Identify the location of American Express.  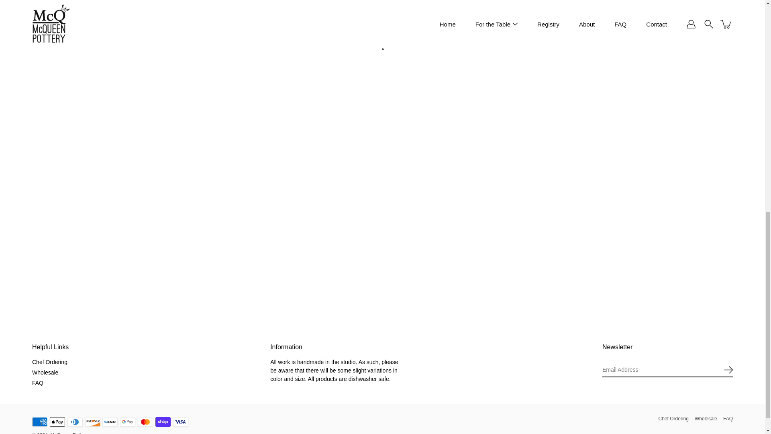
(39, 422).